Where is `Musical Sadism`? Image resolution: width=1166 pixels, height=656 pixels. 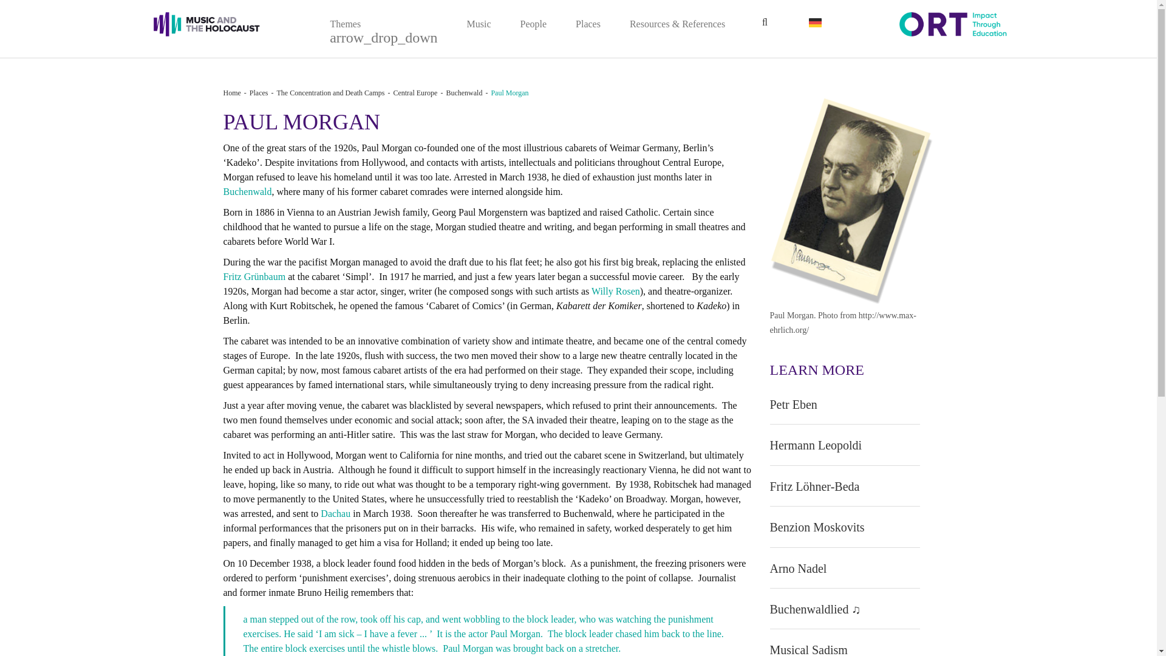 Musical Sadism is located at coordinates (808, 650).